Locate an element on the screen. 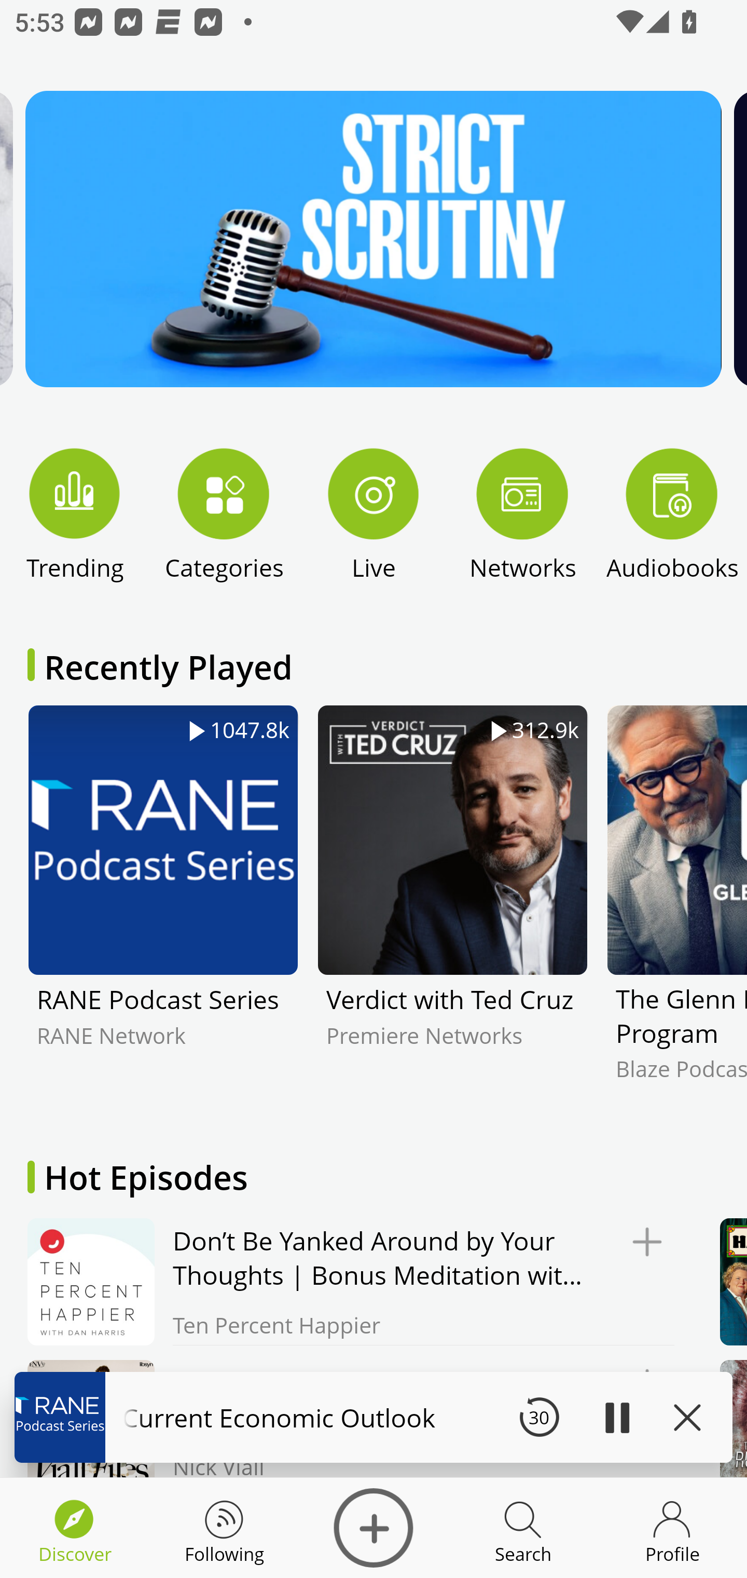 This screenshot has width=747, height=1578. The Glenn Beck Program Blaze Podcast Network is located at coordinates (676, 908).